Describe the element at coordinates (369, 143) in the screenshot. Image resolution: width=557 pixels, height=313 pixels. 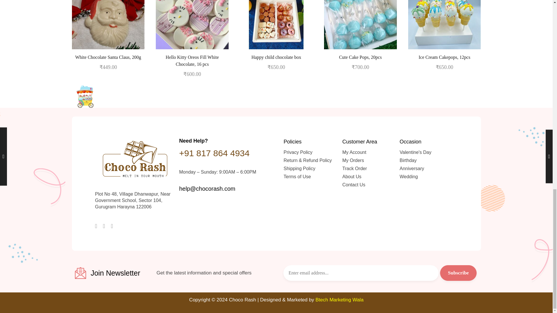
I see `Customer Area` at that location.